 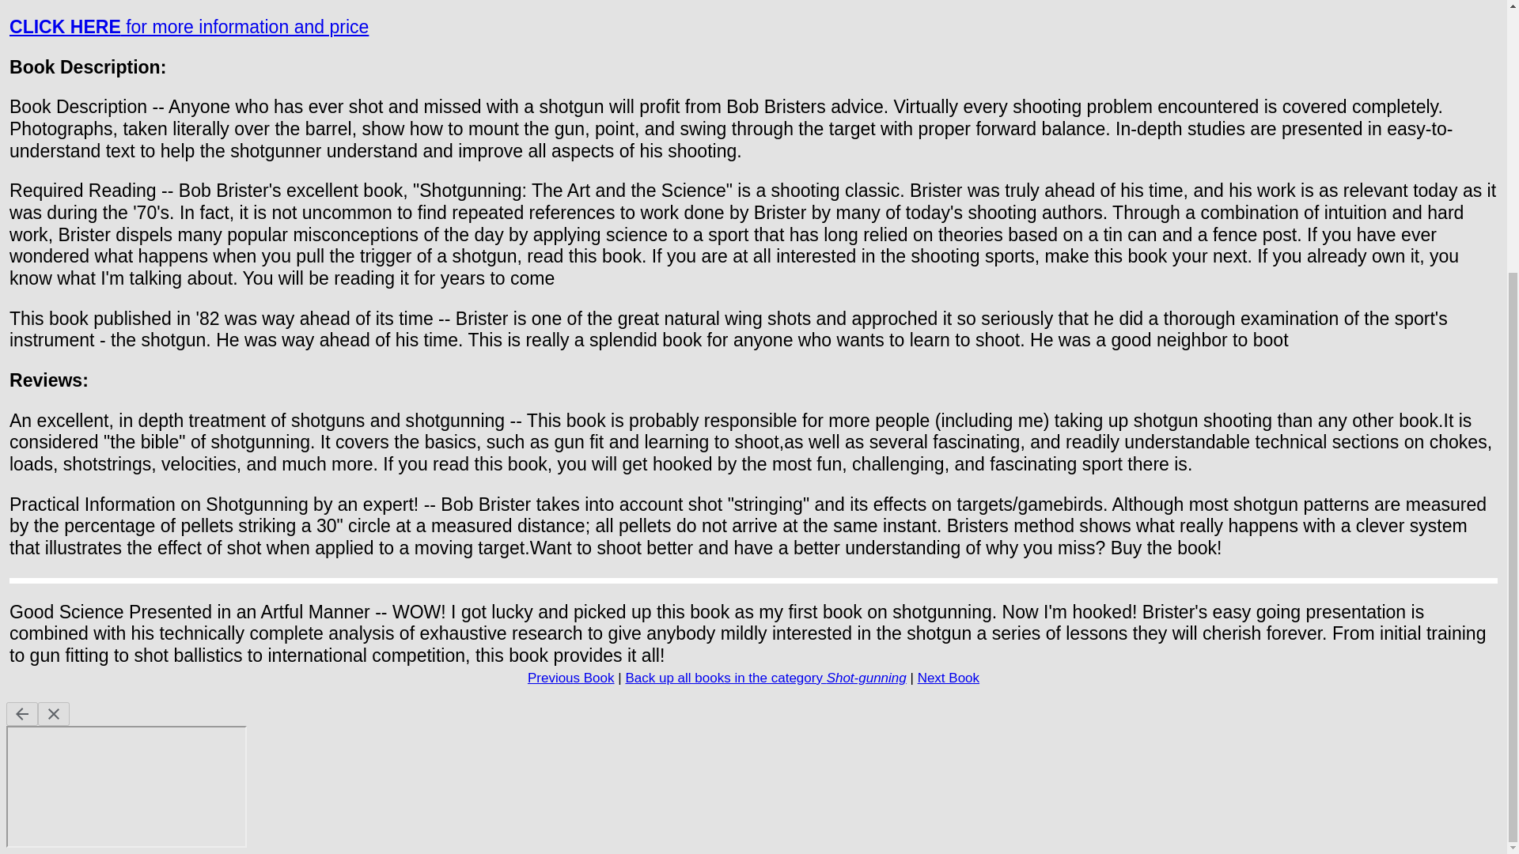 What do you see at coordinates (948, 678) in the screenshot?
I see `Next Book` at bounding box center [948, 678].